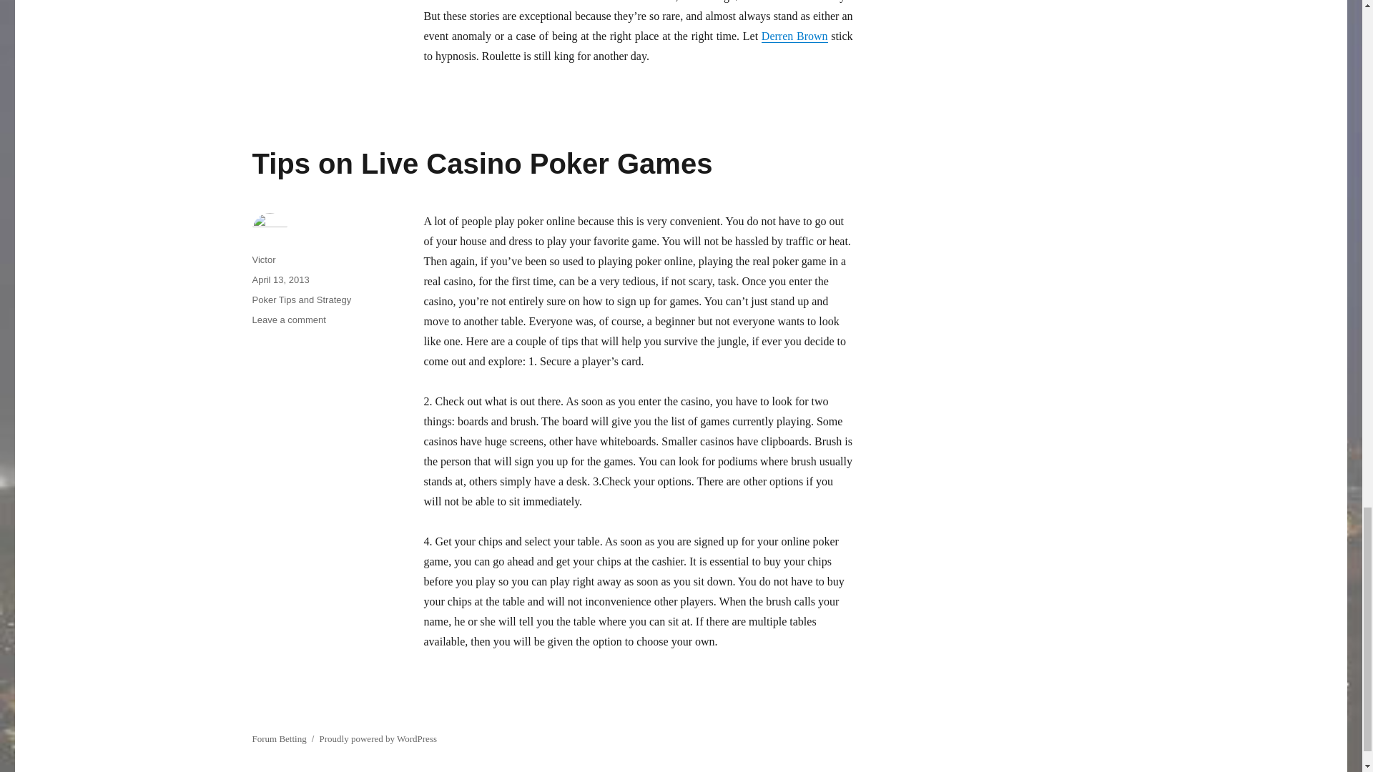  I want to click on Proudly powered by WordPress, so click(288, 319).